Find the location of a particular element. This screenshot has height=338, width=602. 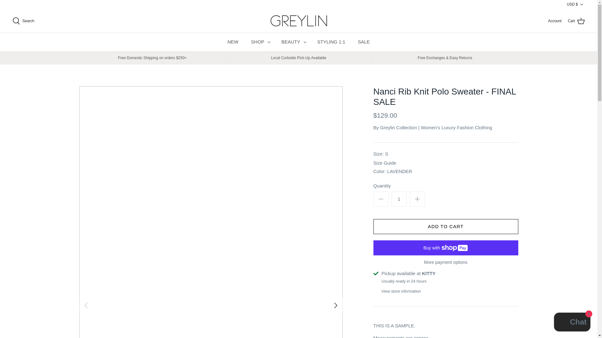

Minus is located at coordinates (381, 199).